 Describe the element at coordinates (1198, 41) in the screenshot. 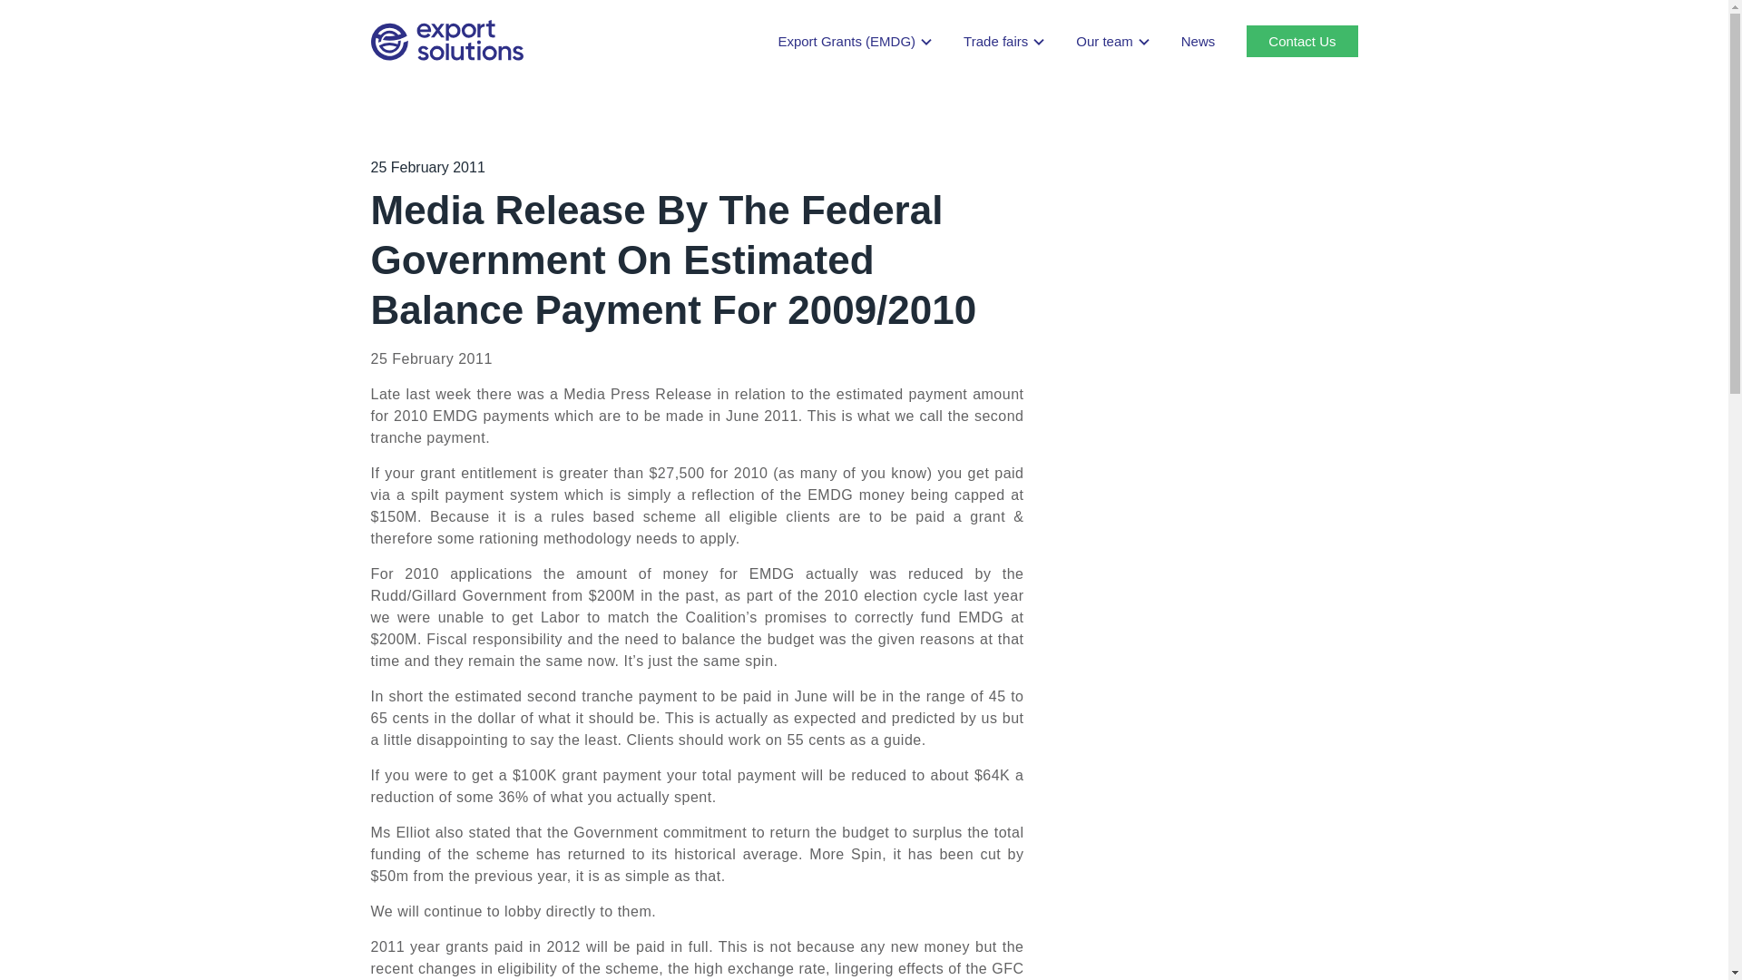

I see `News` at that location.